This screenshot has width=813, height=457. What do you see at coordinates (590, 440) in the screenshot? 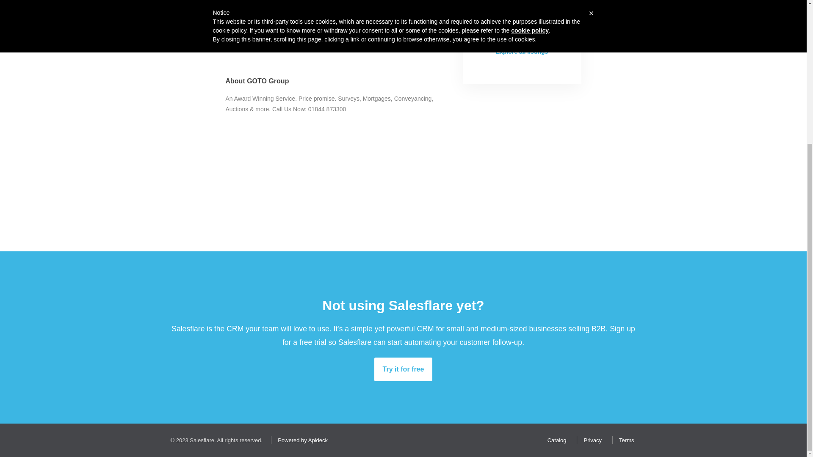
I see `Privacy` at bounding box center [590, 440].